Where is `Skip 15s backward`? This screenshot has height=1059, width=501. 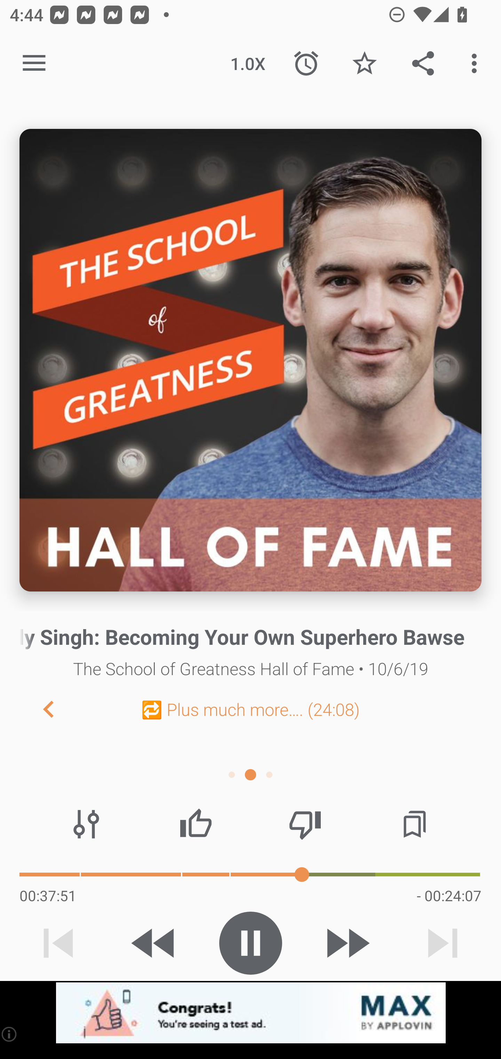 Skip 15s backward is located at coordinates (154, 943).